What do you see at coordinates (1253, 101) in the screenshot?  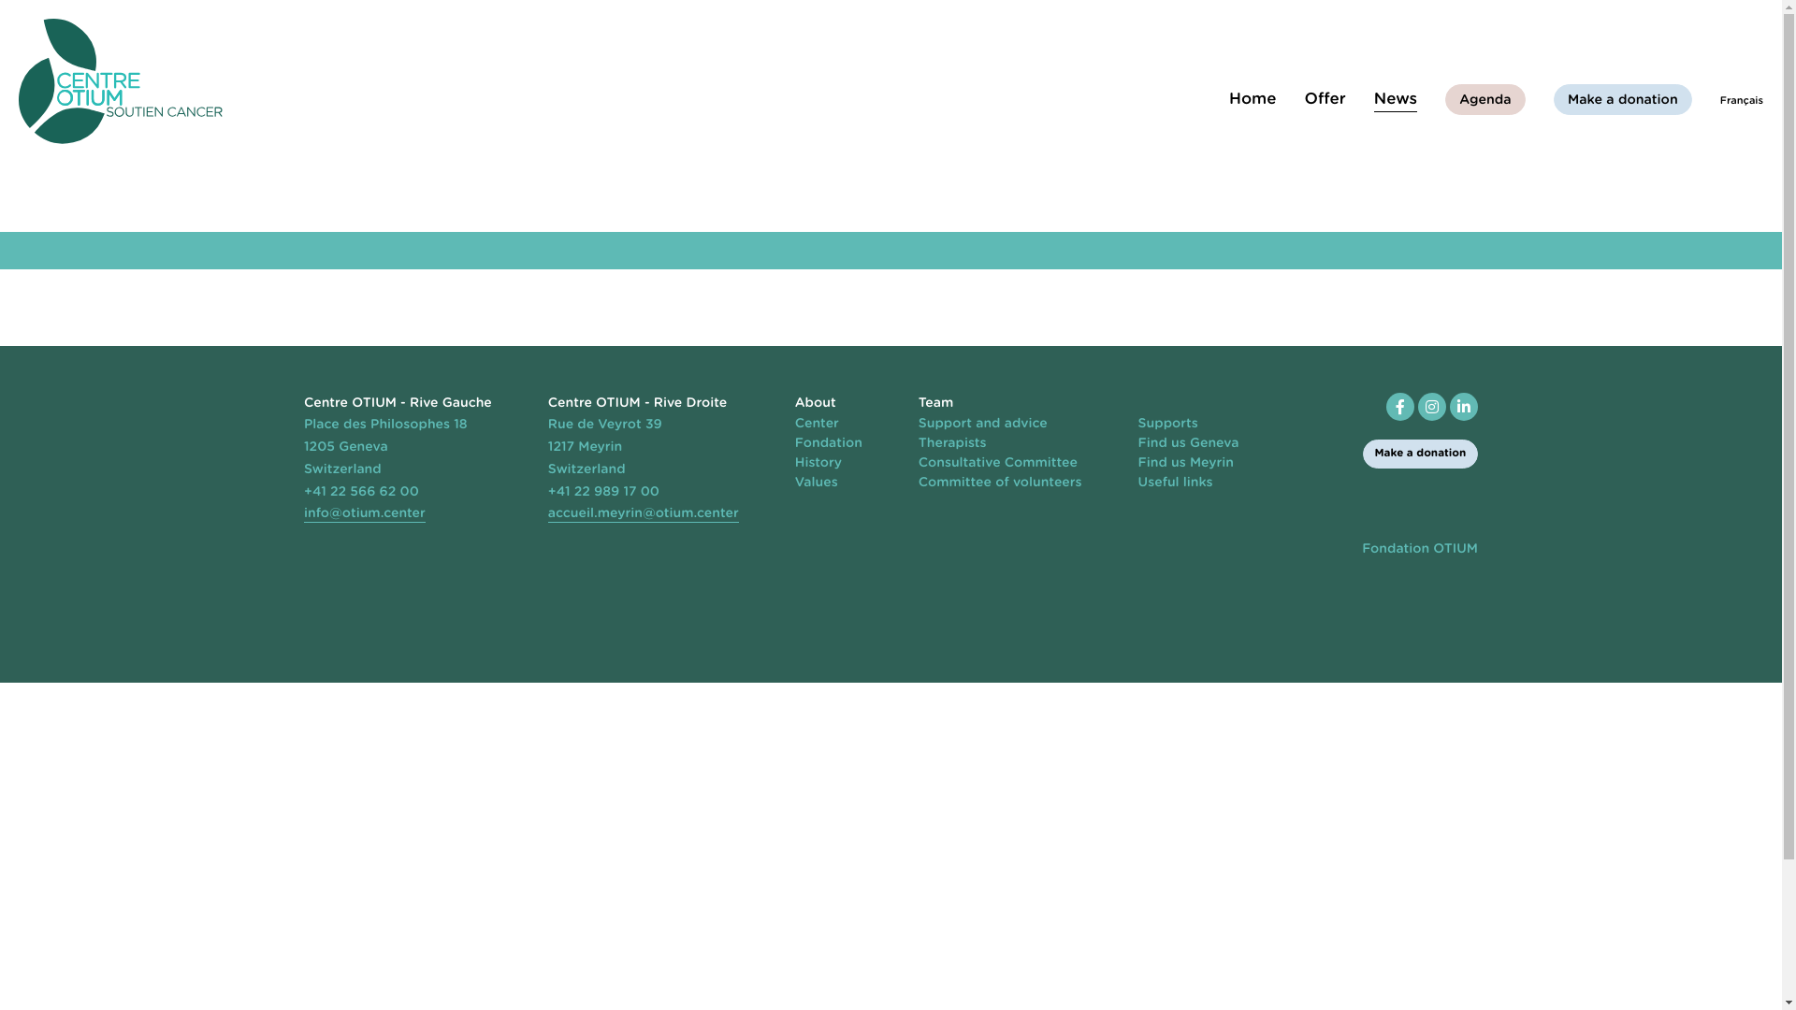 I see `Home` at bounding box center [1253, 101].